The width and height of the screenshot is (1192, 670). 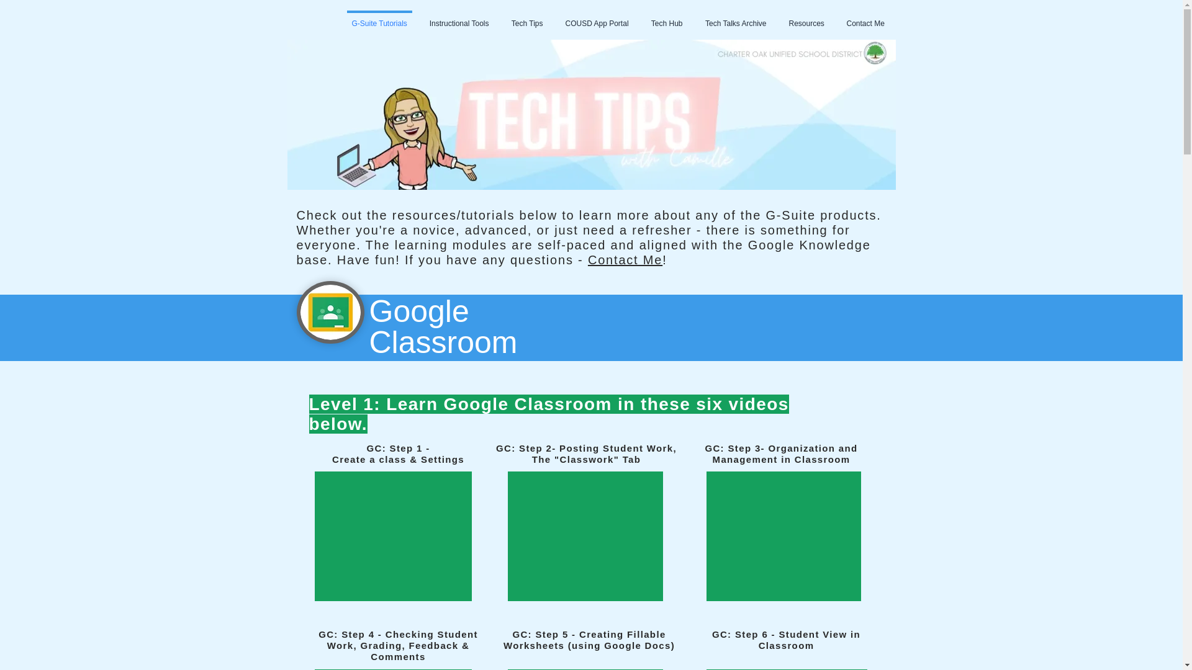 What do you see at coordinates (596, 19) in the screenshot?
I see `COUSD App Portal` at bounding box center [596, 19].